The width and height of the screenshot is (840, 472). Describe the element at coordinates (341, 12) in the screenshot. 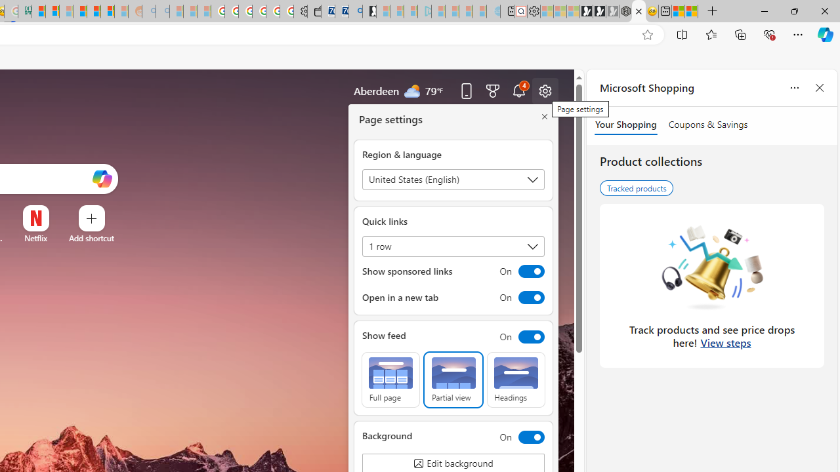

I see `Cheap Car Rentals - Save70.com` at that location.